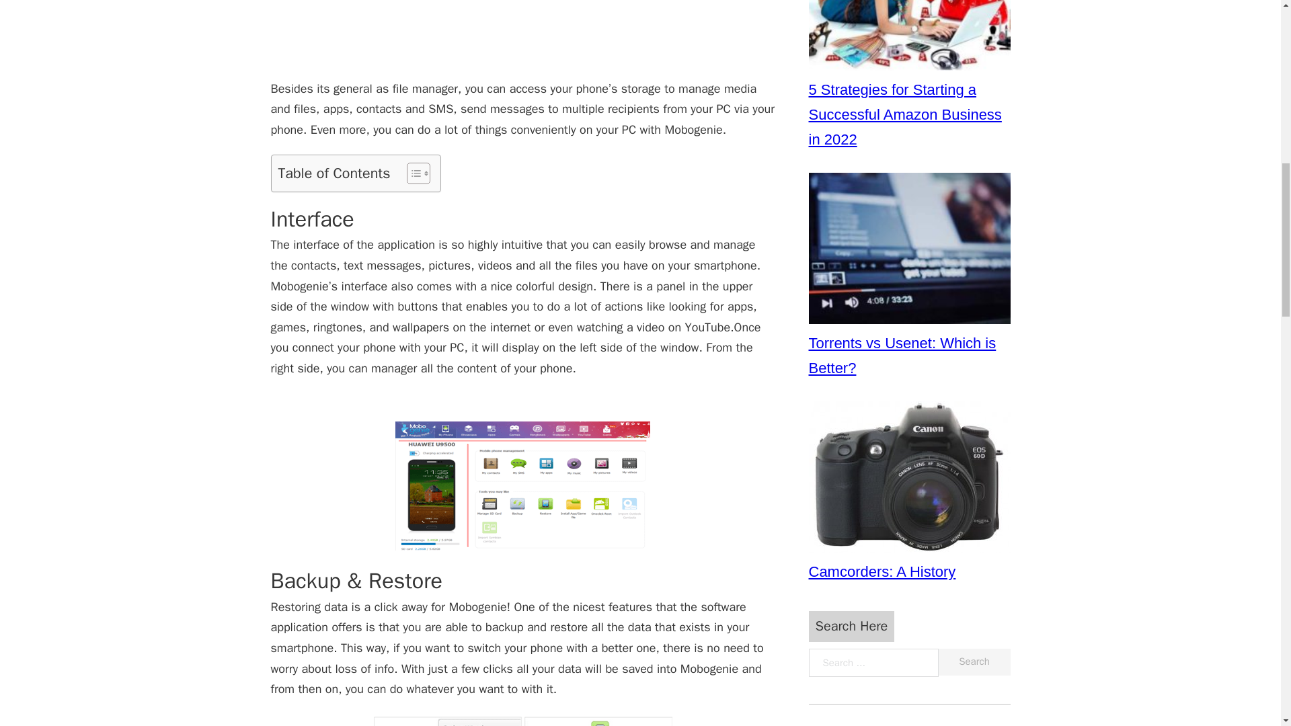 This screenshot has height=726, width=1291. Describe the element at coordinates (522, 39) in the screenshot. I see `Advertisement` at that location.